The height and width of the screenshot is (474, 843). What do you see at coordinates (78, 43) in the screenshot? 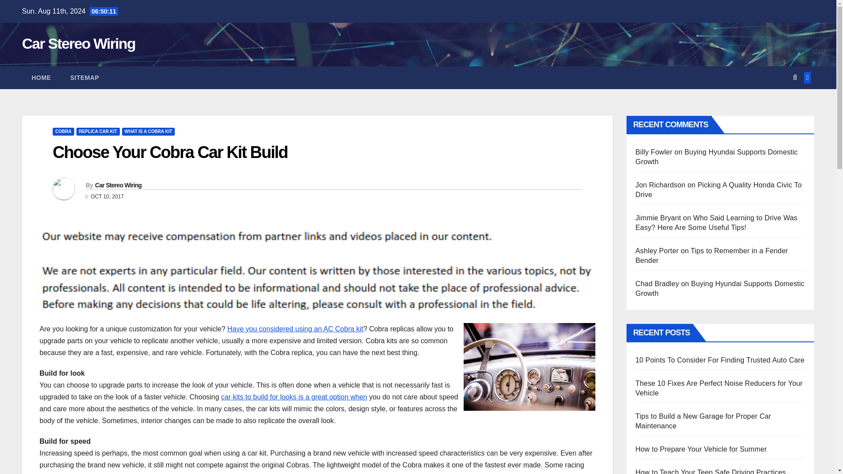
I see `Car Stereo Wiring` at bounding box center [78, 43].